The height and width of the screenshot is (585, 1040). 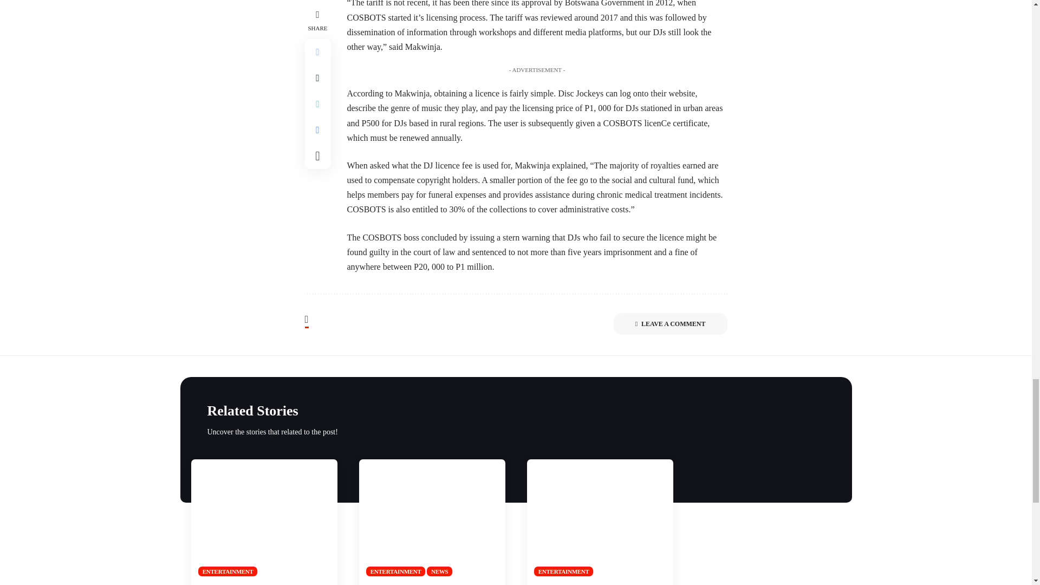 What do you see at coordinates (263, 517) in the screenshot?
I see `Former Miss Millennium Passes On` at bounding box center [263, 517].